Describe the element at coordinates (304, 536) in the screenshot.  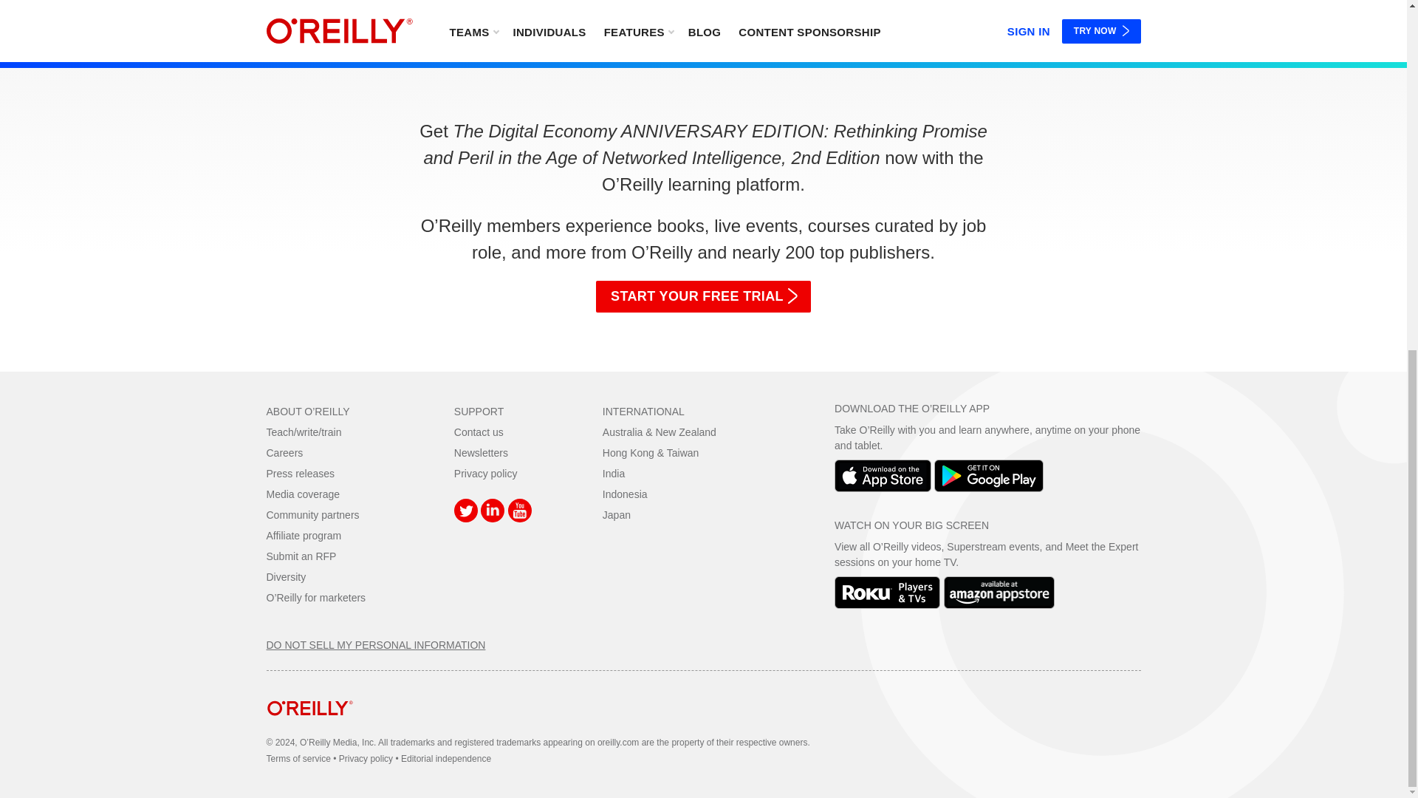
I see `Affiliate program` at that location.